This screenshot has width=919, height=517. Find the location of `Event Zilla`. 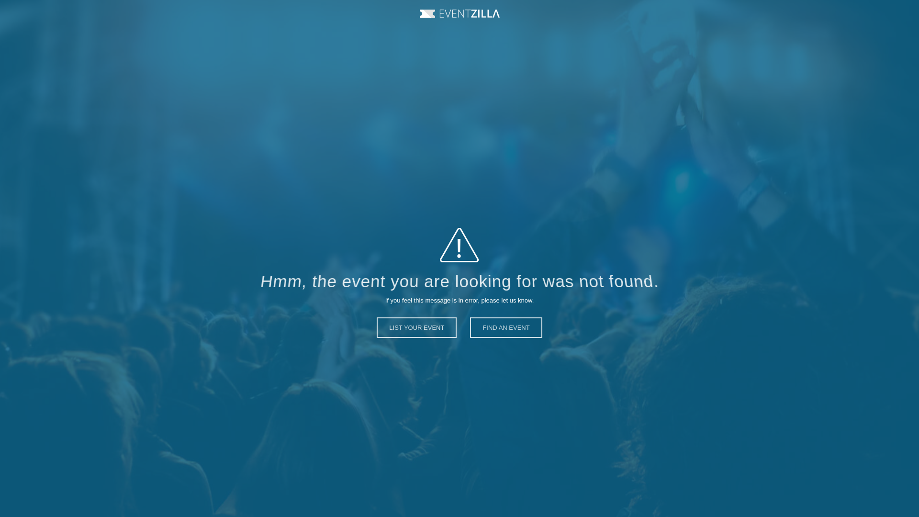

Event Zilla is located at coordinates (459, 13).